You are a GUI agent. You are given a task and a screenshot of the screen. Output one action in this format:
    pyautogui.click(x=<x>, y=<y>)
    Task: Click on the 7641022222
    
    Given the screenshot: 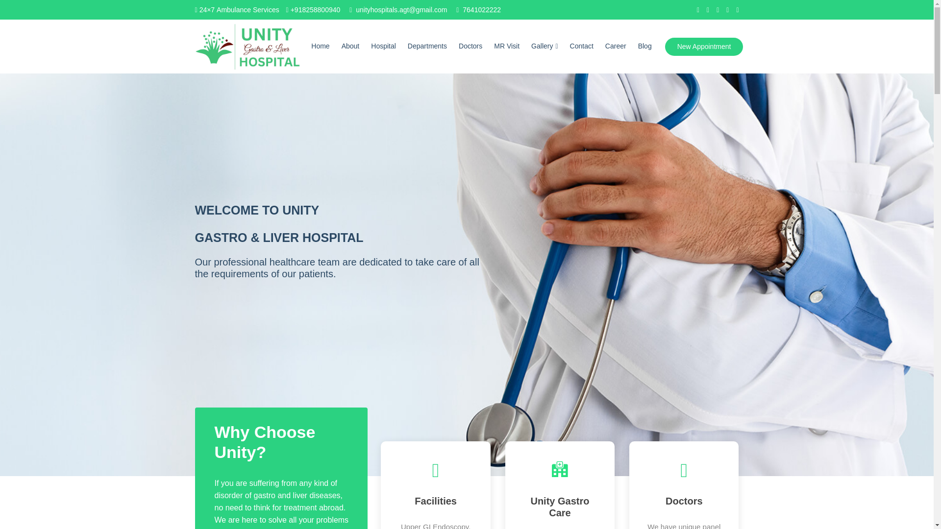 What is the action you would take?
    pyautogui.click(x=481, y=10)
    